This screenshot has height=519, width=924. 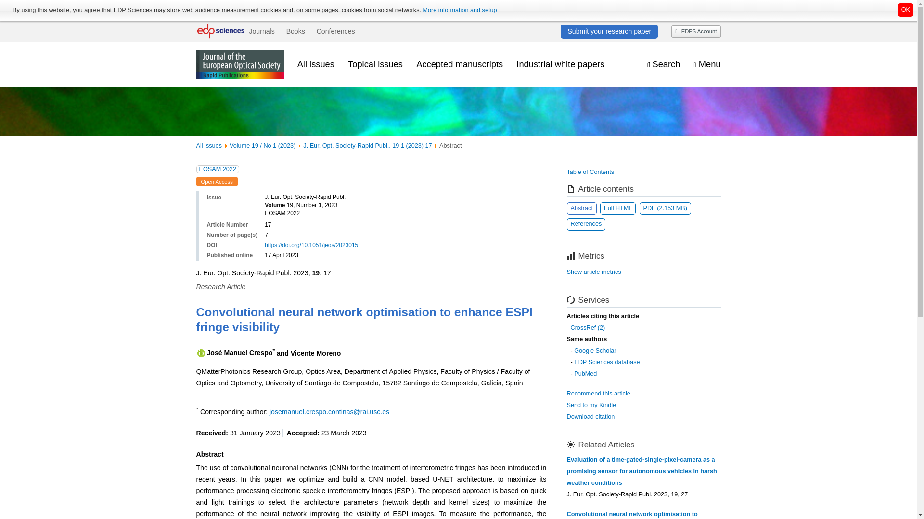 I want to click on Send this article to my Kindle, so click(x=591, y=405).